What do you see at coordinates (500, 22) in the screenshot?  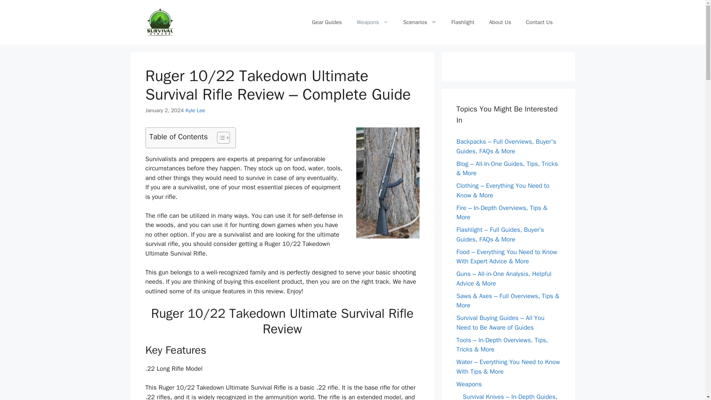 I see `About Us` at bounding box center [500, 22].